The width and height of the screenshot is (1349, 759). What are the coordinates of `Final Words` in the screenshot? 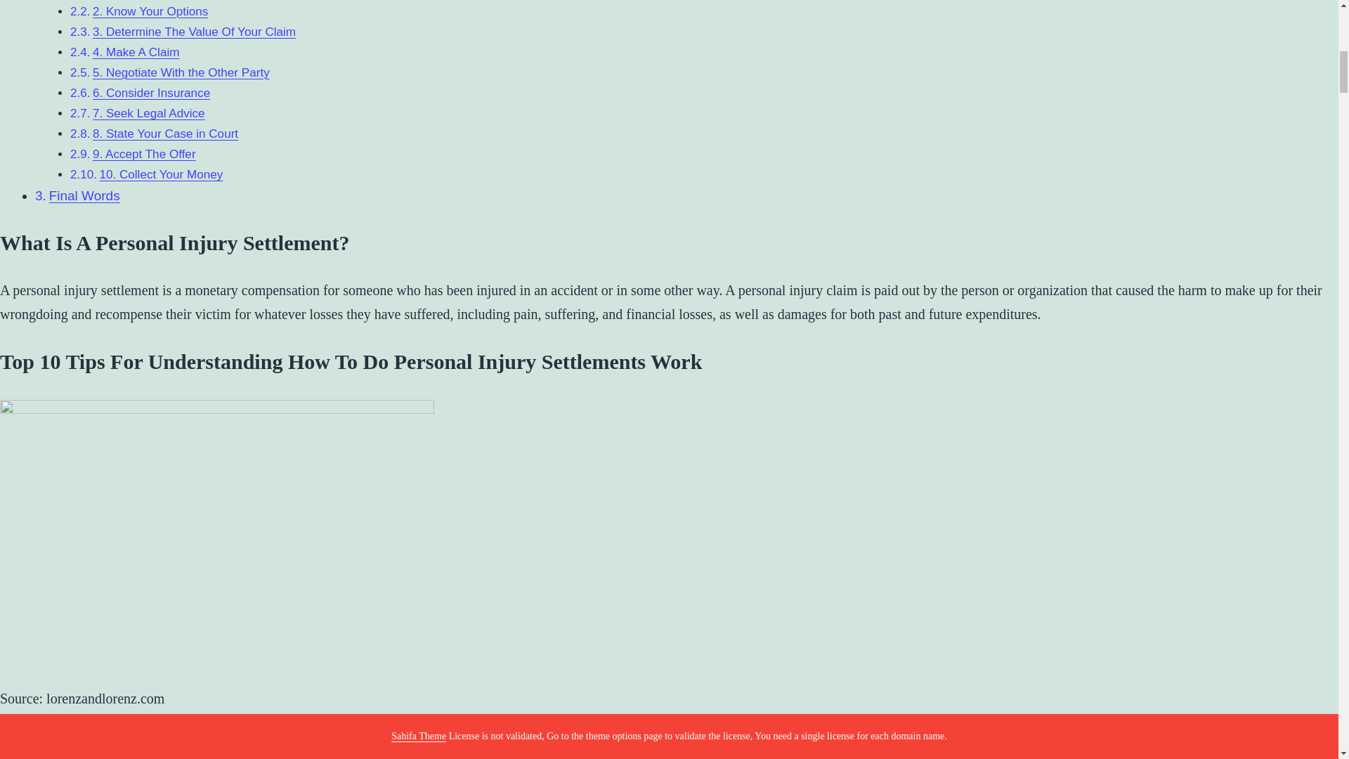 It's located at (84, 195).